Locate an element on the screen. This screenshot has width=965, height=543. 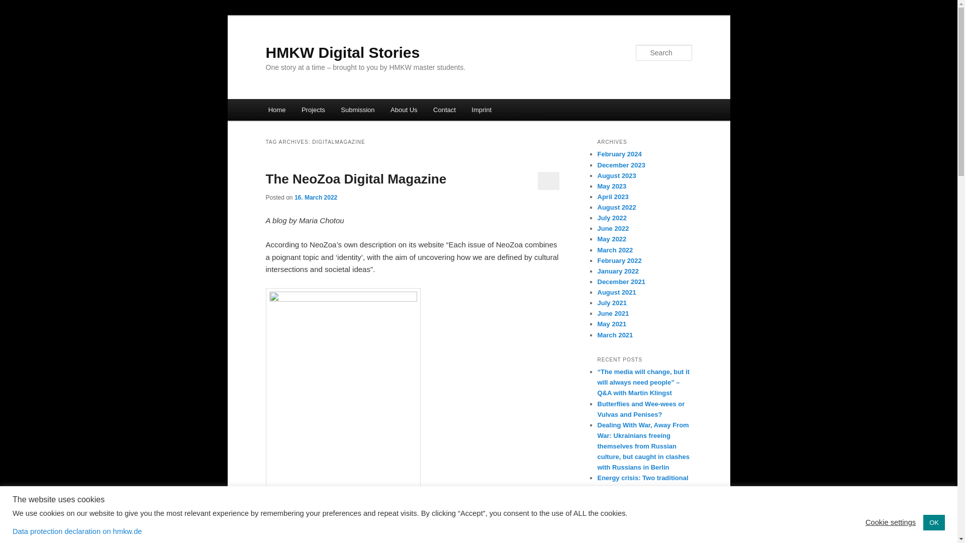
March 2022 is located at coordinates (615, 250).